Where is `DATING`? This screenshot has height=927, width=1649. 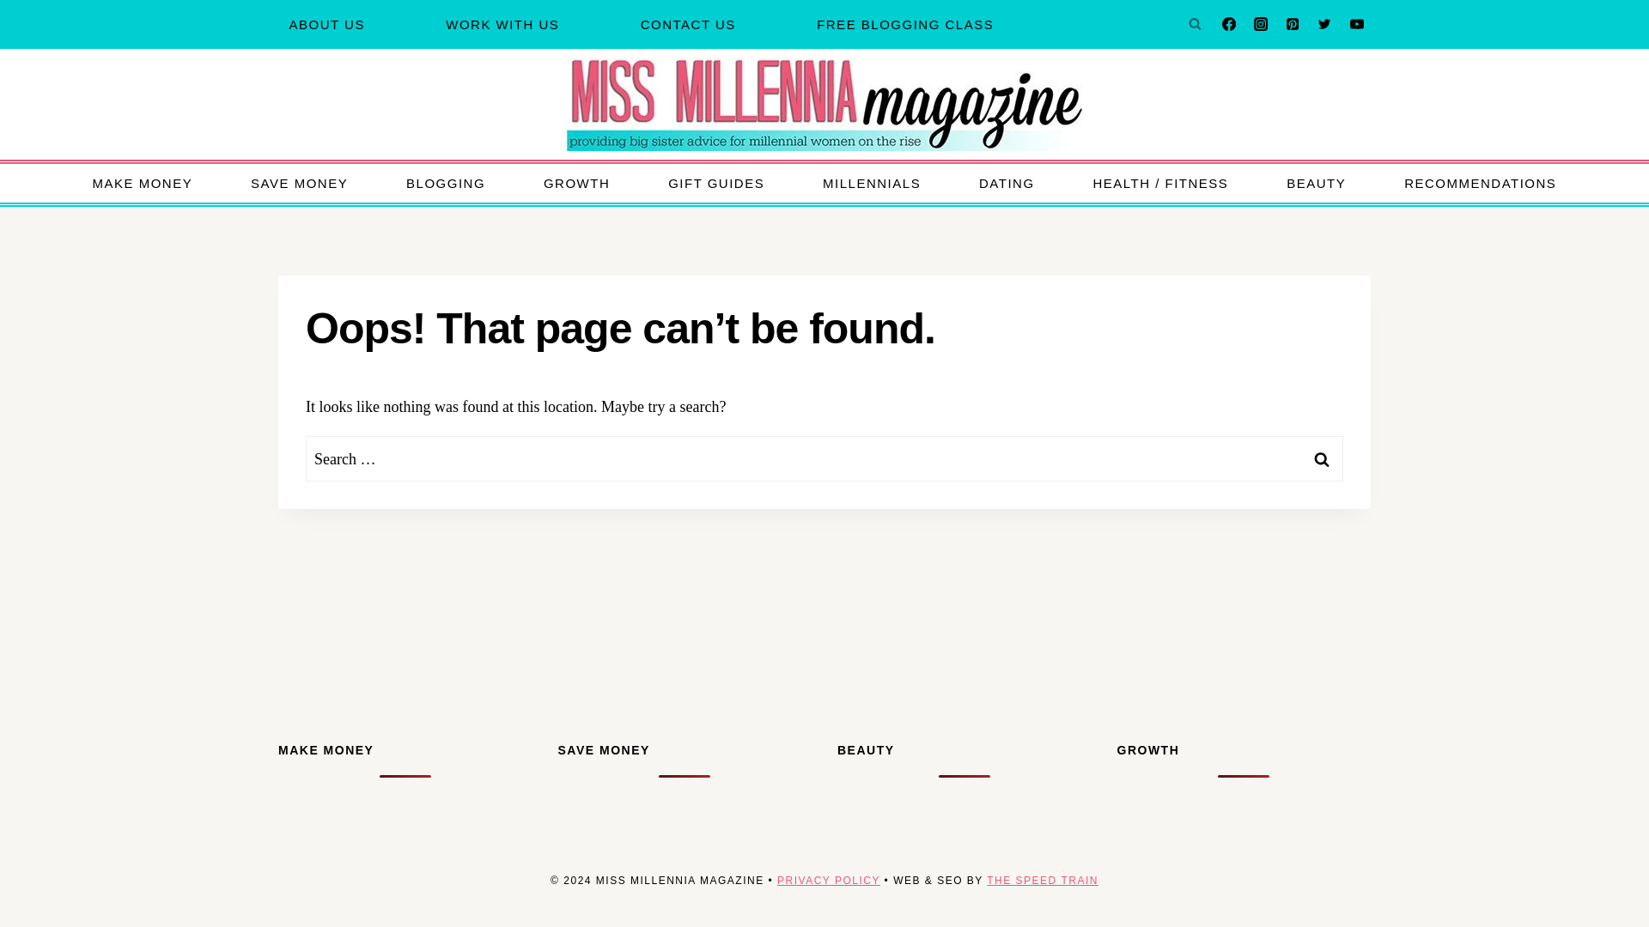 DATING is located at coordinates (1007, 184).